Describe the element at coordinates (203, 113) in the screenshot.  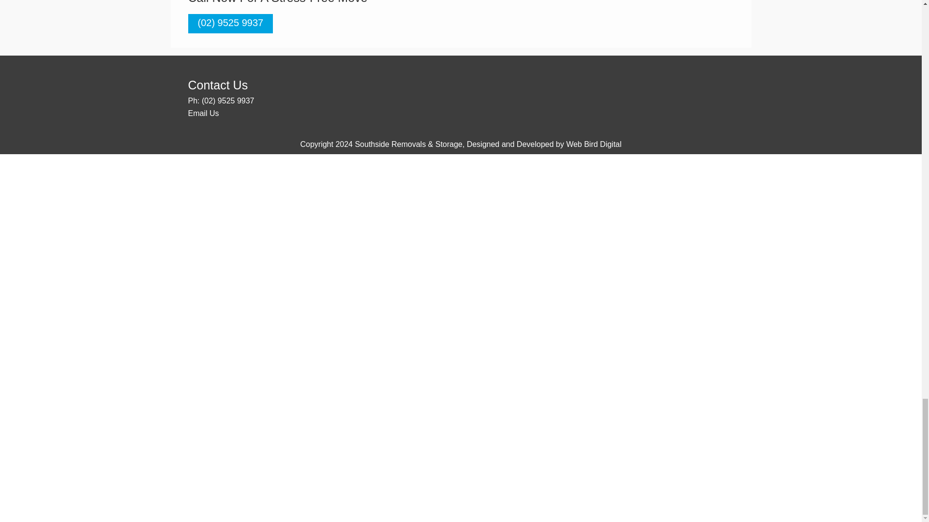
I see `Contact us via email` at that location.